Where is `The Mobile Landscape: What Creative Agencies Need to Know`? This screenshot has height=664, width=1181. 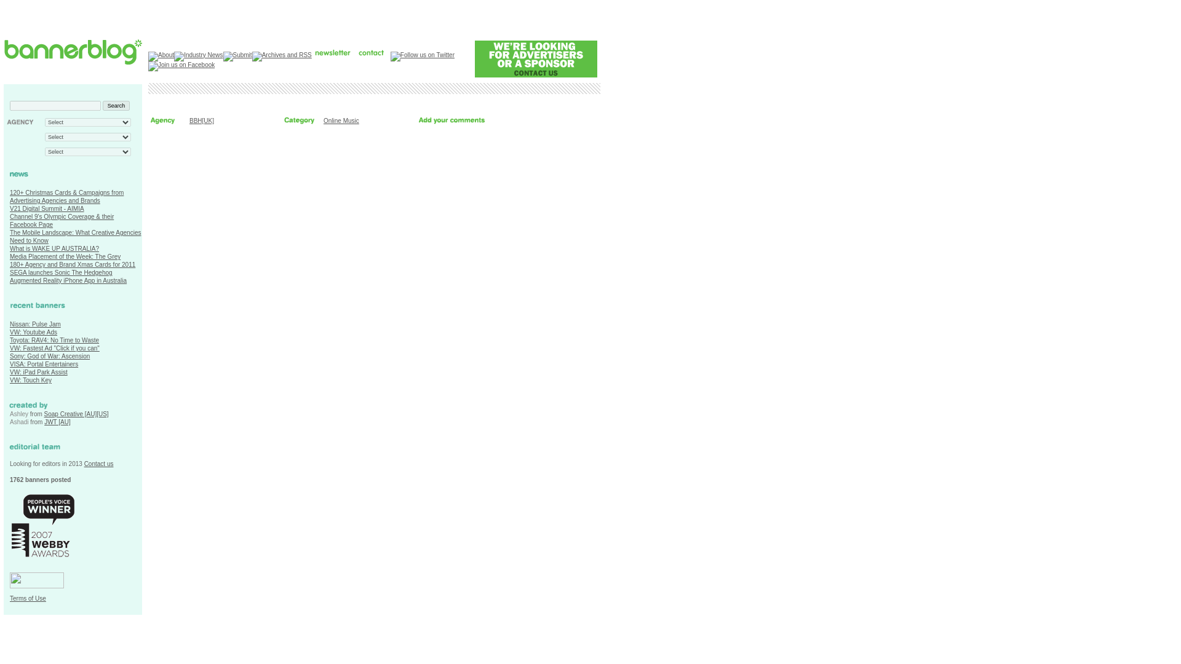
The Mobile Landscape: What Creative Agencies Need to Know is located at coordinates (75, 236).